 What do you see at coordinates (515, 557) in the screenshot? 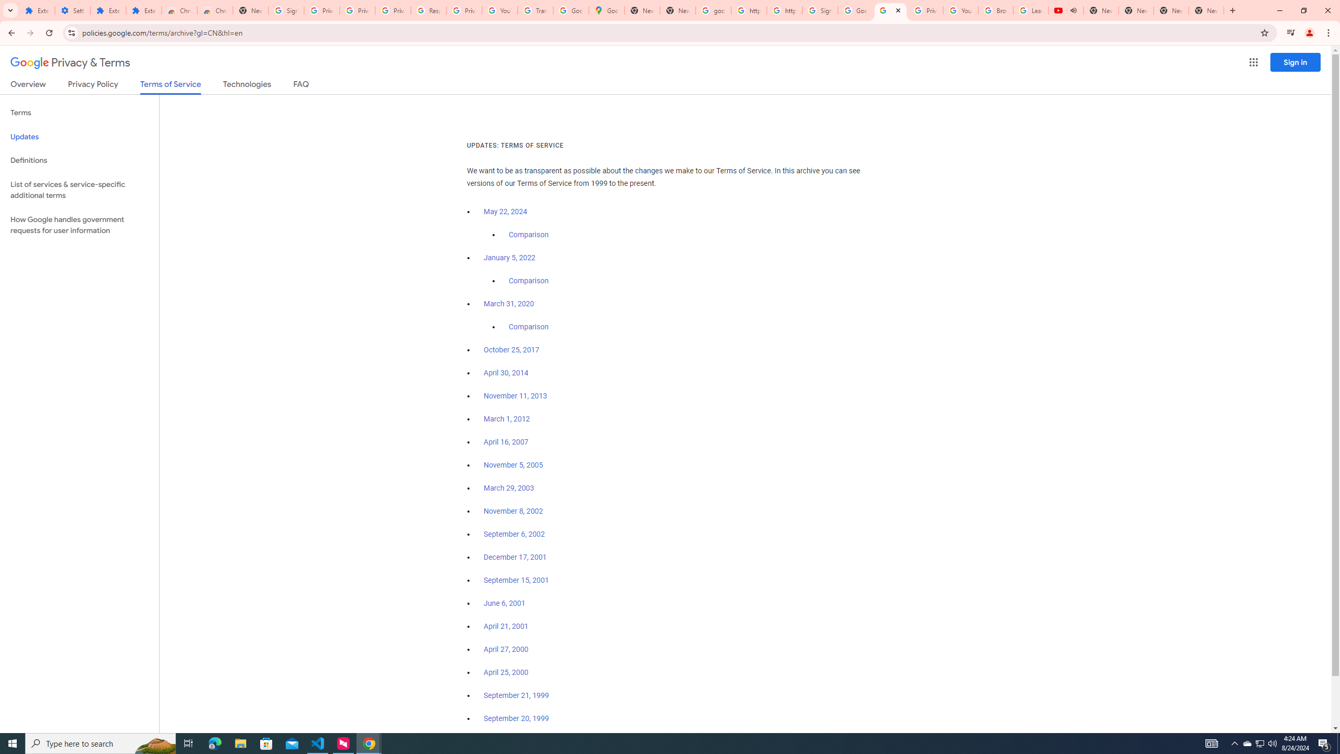
I see `December 17, 2001` at bounding box center [515, 557].